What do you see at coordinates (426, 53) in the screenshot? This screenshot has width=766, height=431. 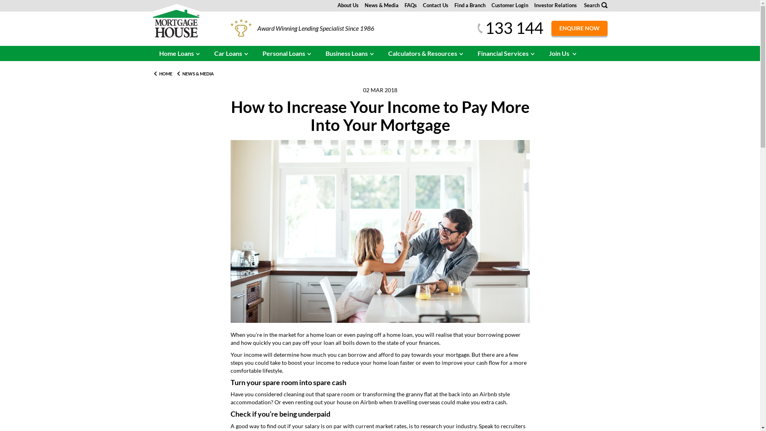 I see `Calculators & Resources` at bounding box center [426, 53].